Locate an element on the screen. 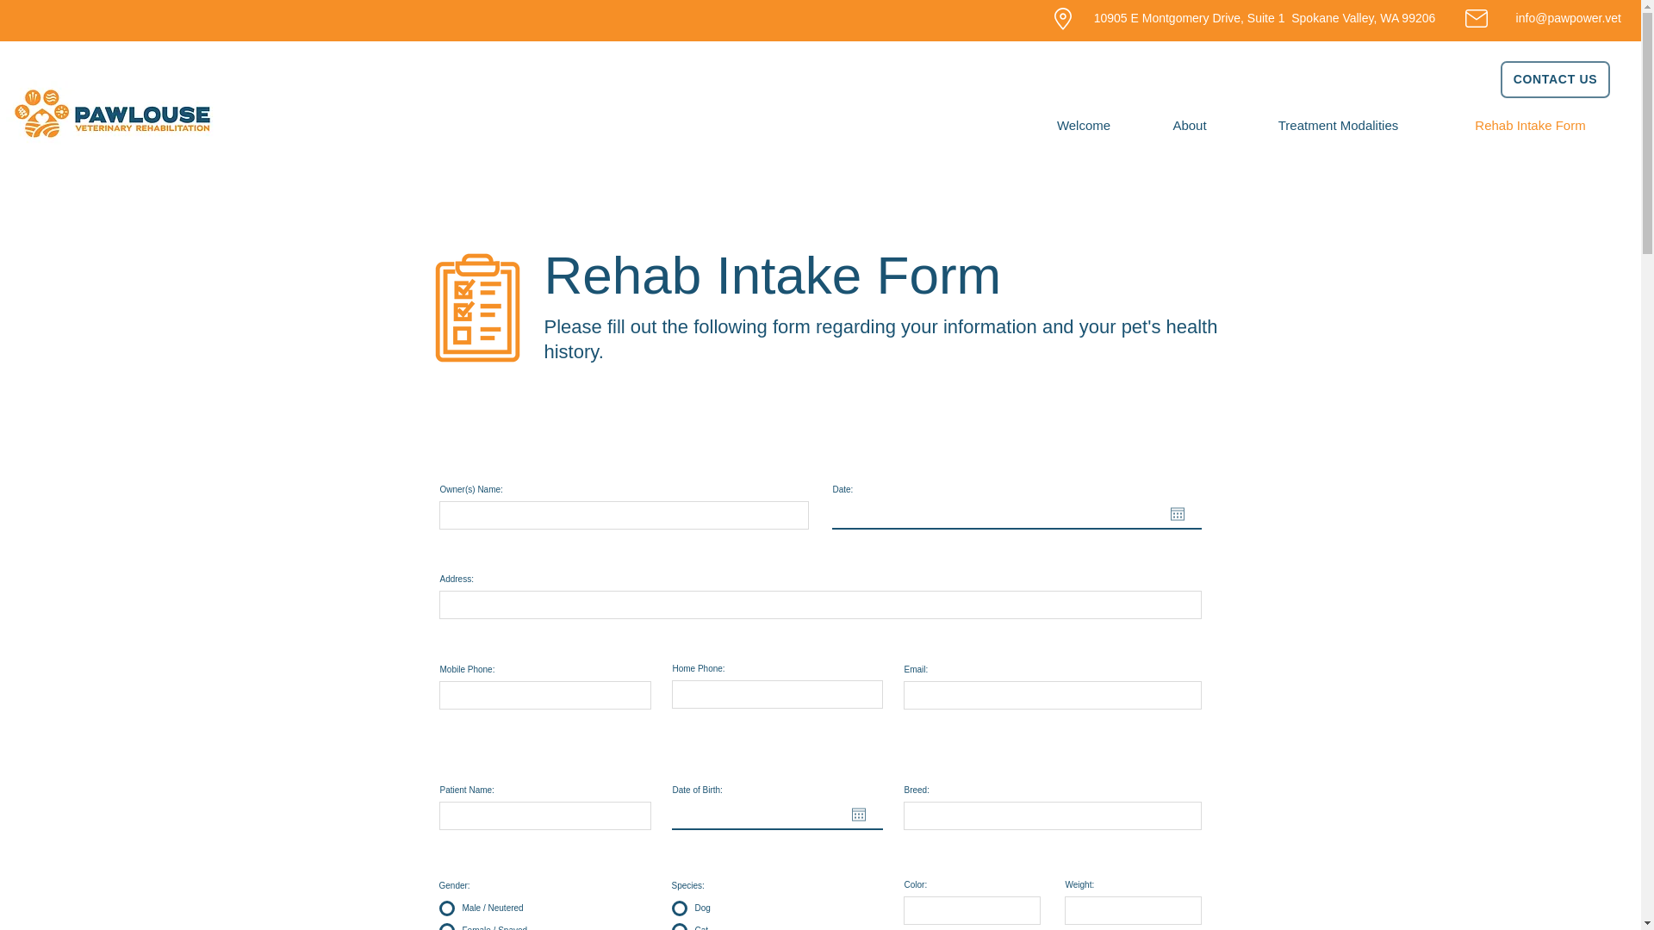  Rehab Intake Form is located at coordinates (1530, 125).